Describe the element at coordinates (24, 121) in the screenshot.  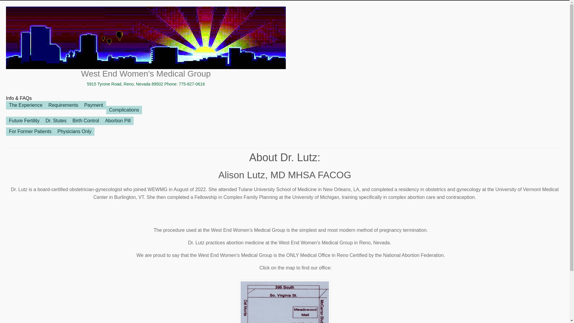
I see `Future Fertility` at that location.